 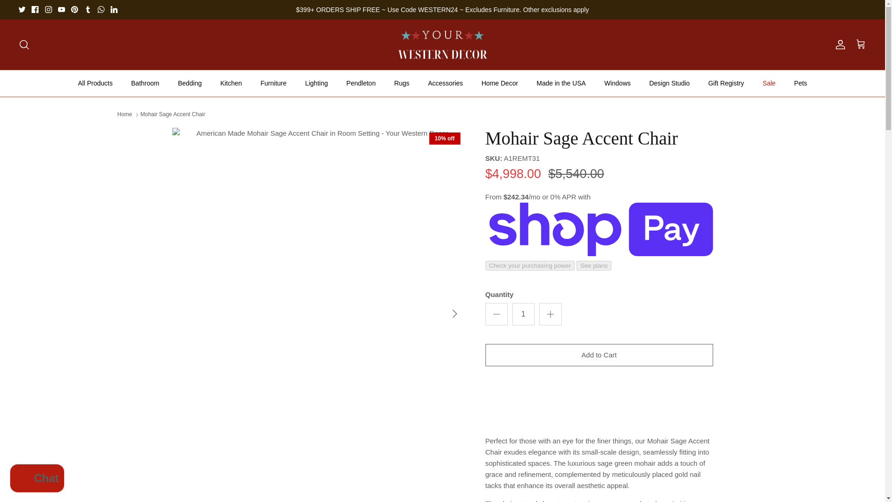 I want to click on Plus, so click(x=550, y=314).